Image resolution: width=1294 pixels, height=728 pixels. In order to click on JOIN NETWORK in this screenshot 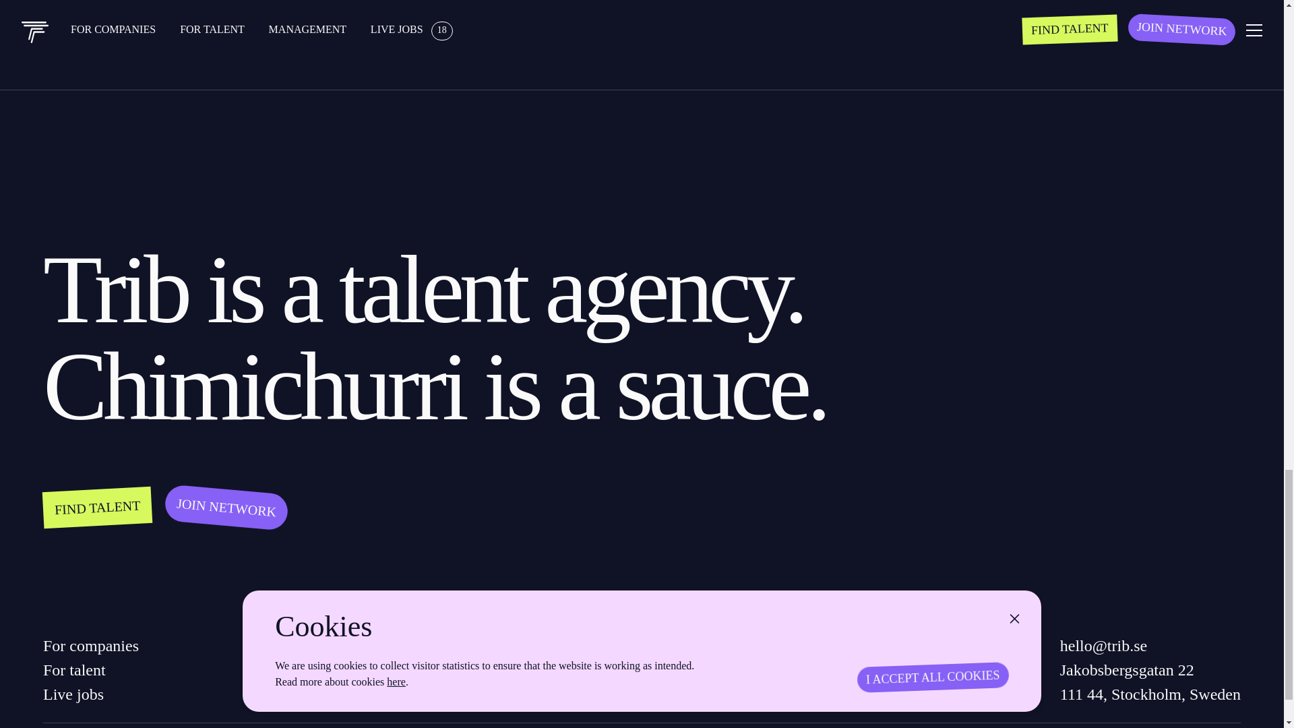, I will do `click(225, 502)`.